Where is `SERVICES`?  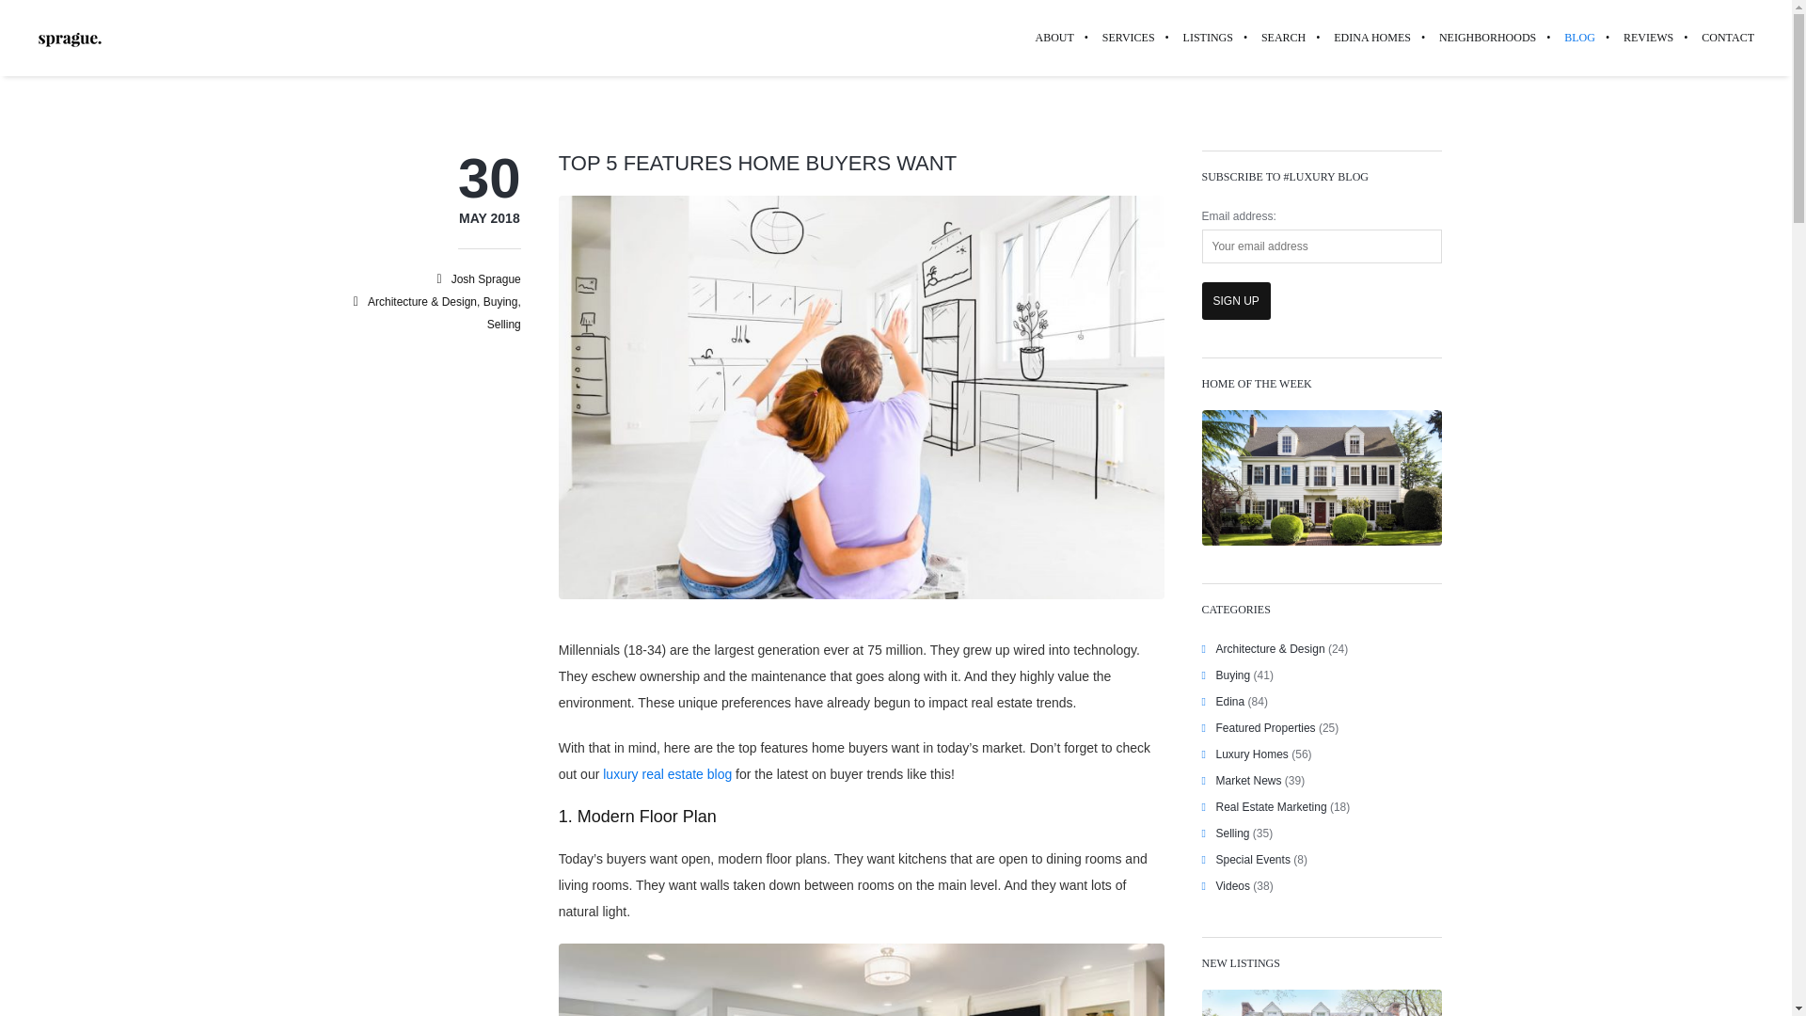
SERVICES is located at coordinates (1129, 38).